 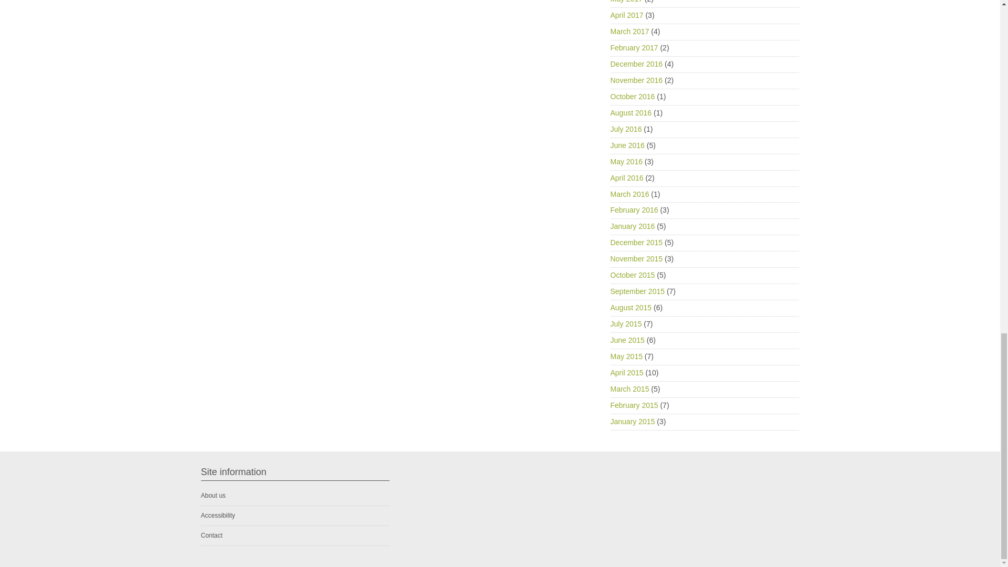 I want to click on Contact, so click(x=211, y=535).